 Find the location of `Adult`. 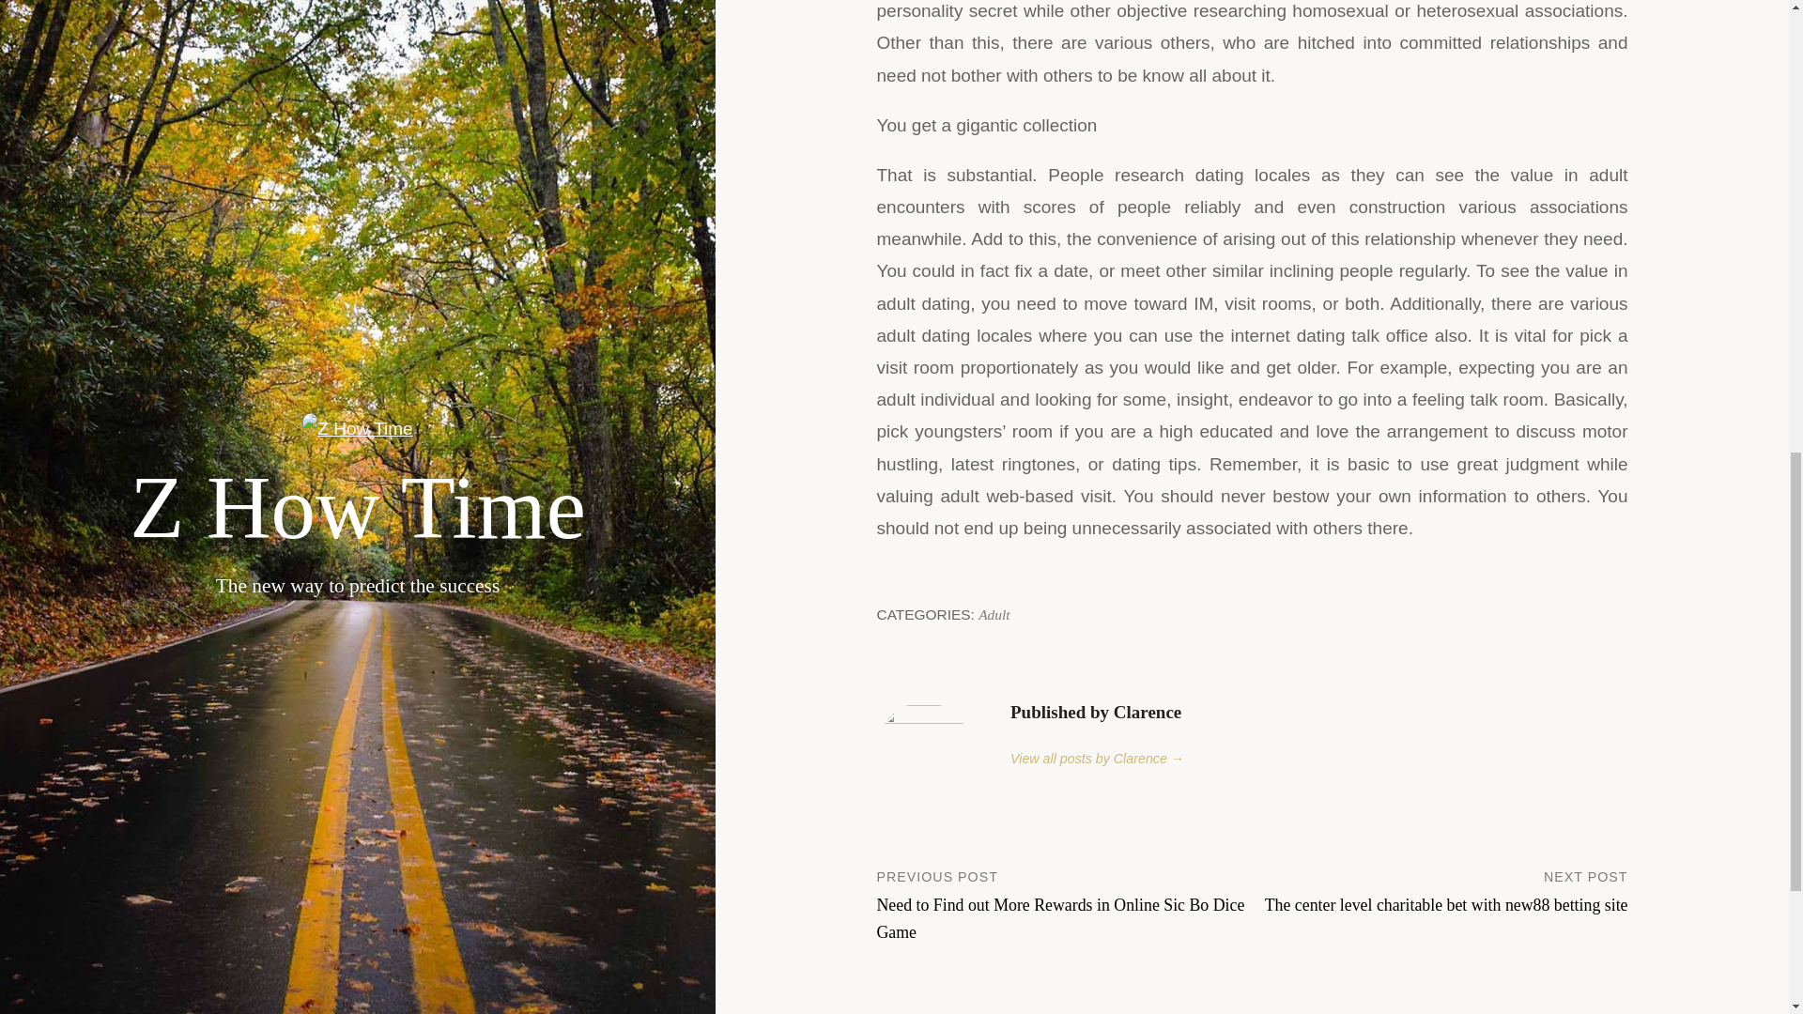

Adult is located at coordinates (994, 614).